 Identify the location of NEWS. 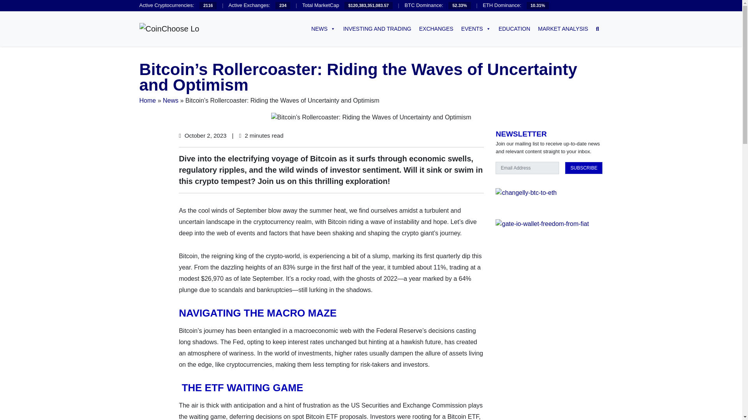
(323, 29).